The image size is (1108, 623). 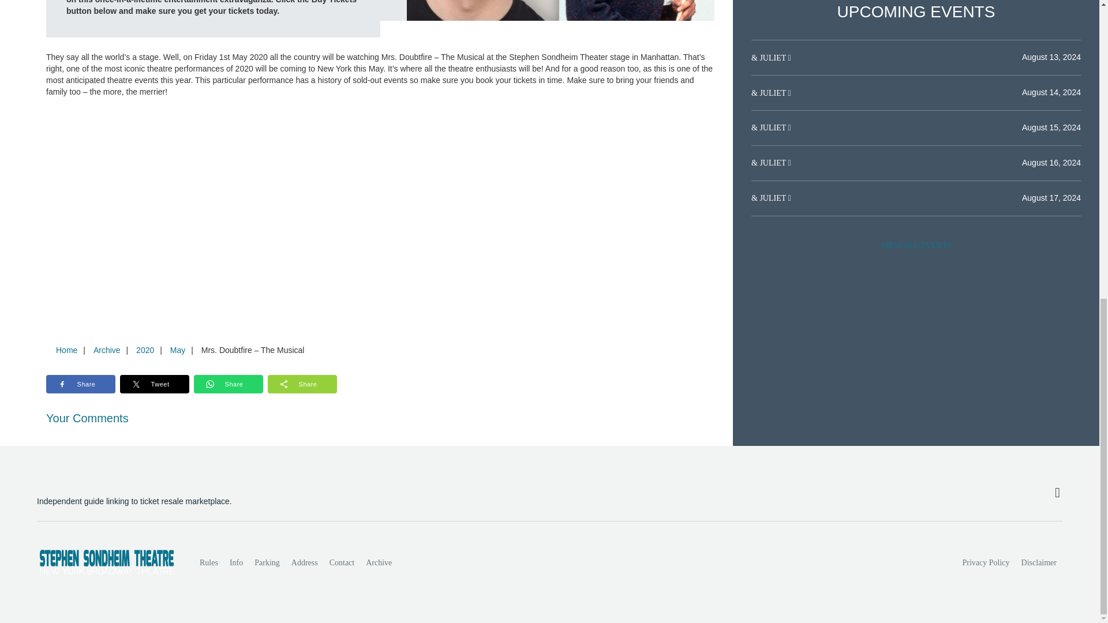 I want to click on Privacy Policy, so click(x=986, y=562).